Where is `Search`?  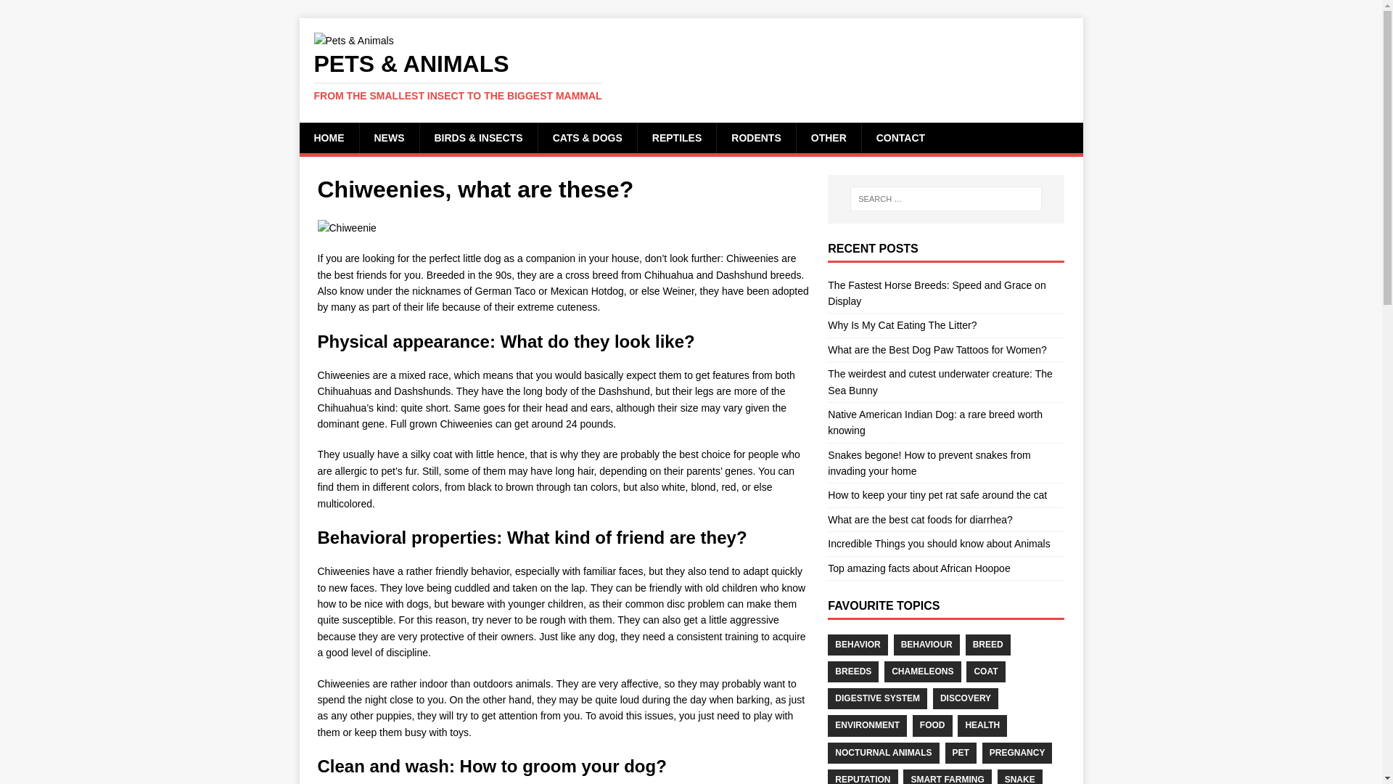
Search is located at coordinates (54, 12).